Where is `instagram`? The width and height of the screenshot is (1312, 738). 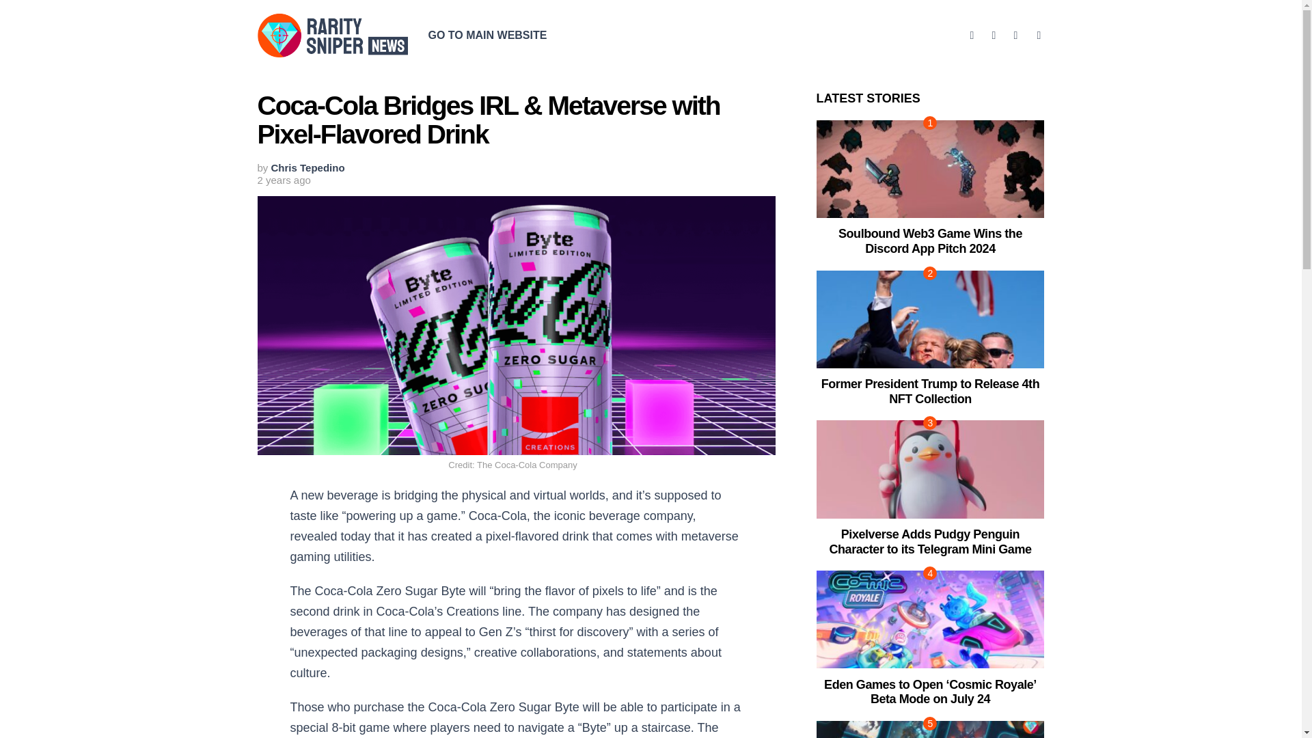
instagram is located at coordinates (1015, 36).